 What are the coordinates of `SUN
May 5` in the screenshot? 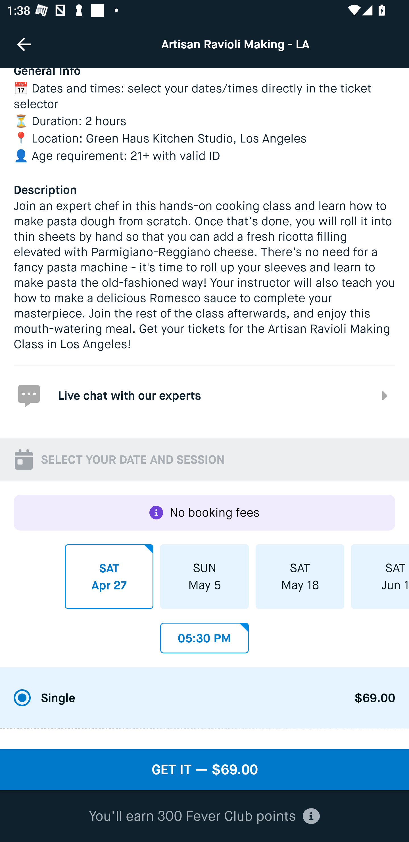 It's located at (204, 576).